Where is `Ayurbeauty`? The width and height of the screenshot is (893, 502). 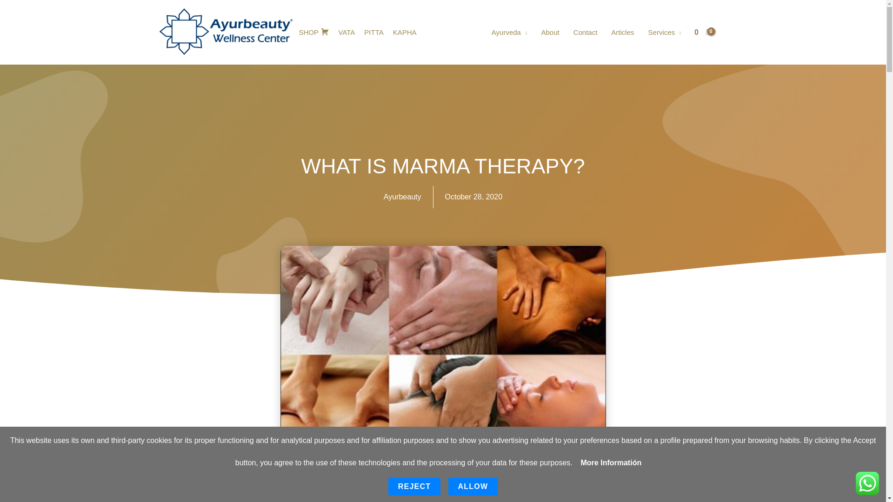
Ayurbeauty is located at coordinates (403, 197).